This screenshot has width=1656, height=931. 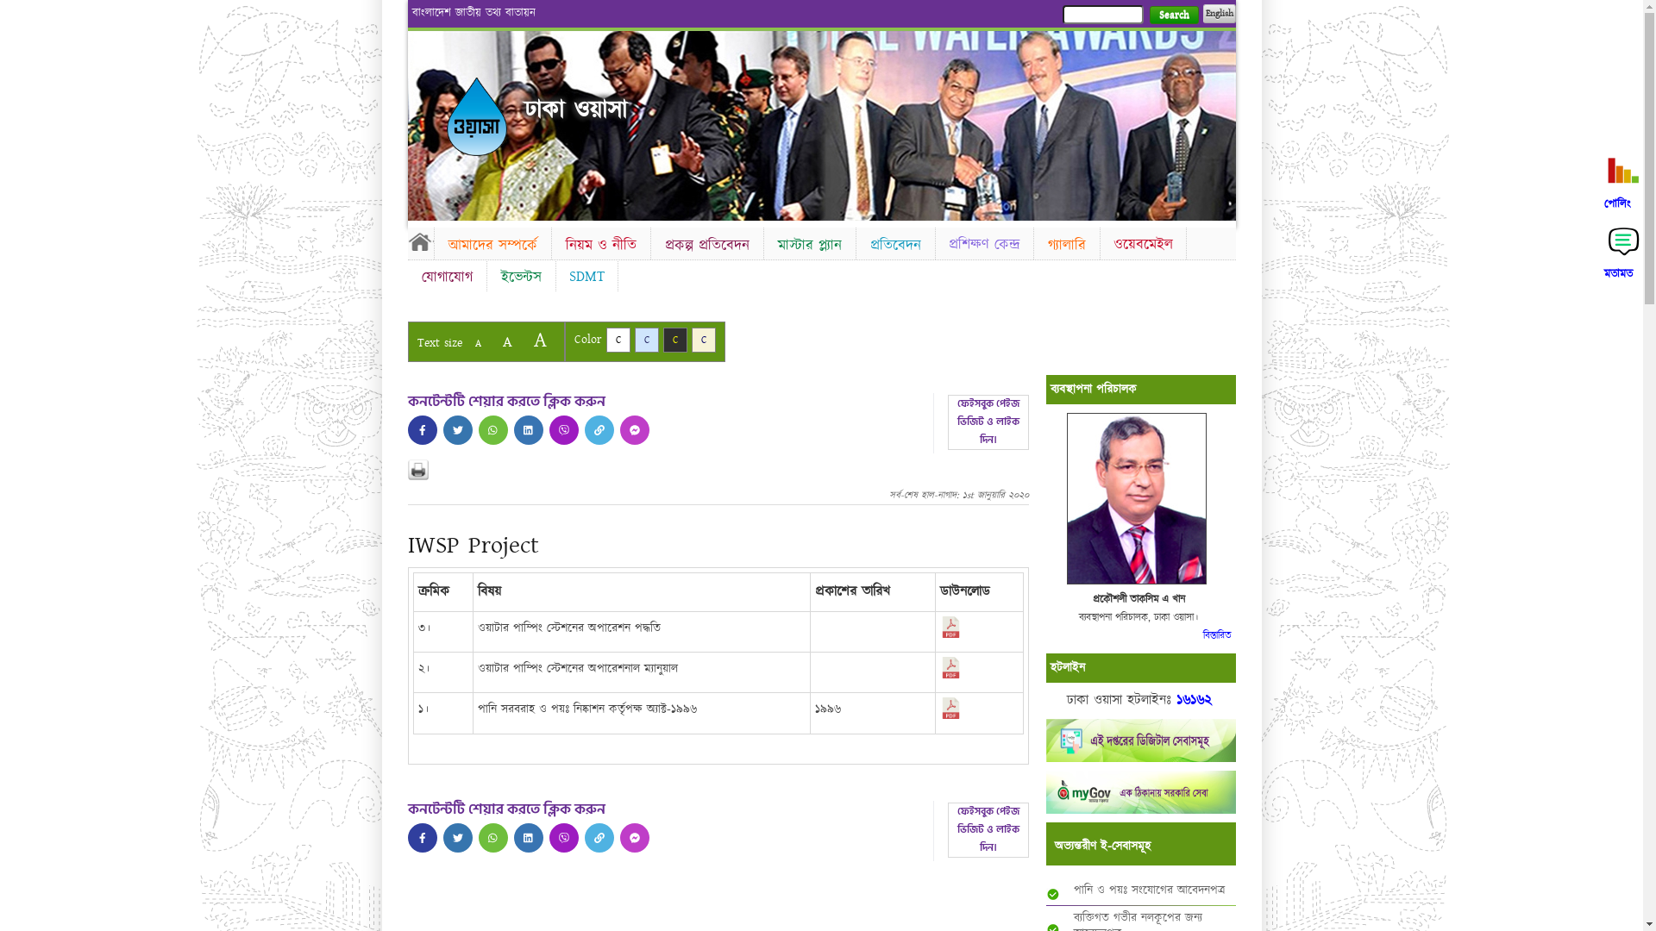 I want to click on Home, so click(x=477, y=117).